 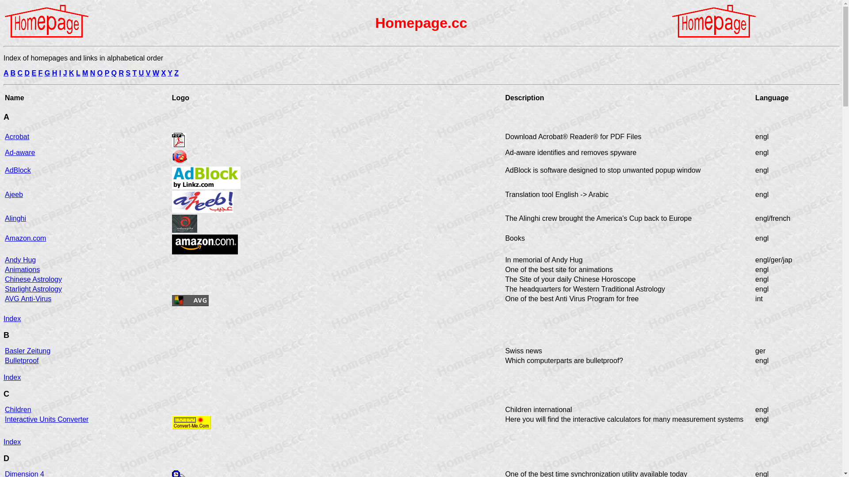 I want to click on X, so click(x=164, y=73).